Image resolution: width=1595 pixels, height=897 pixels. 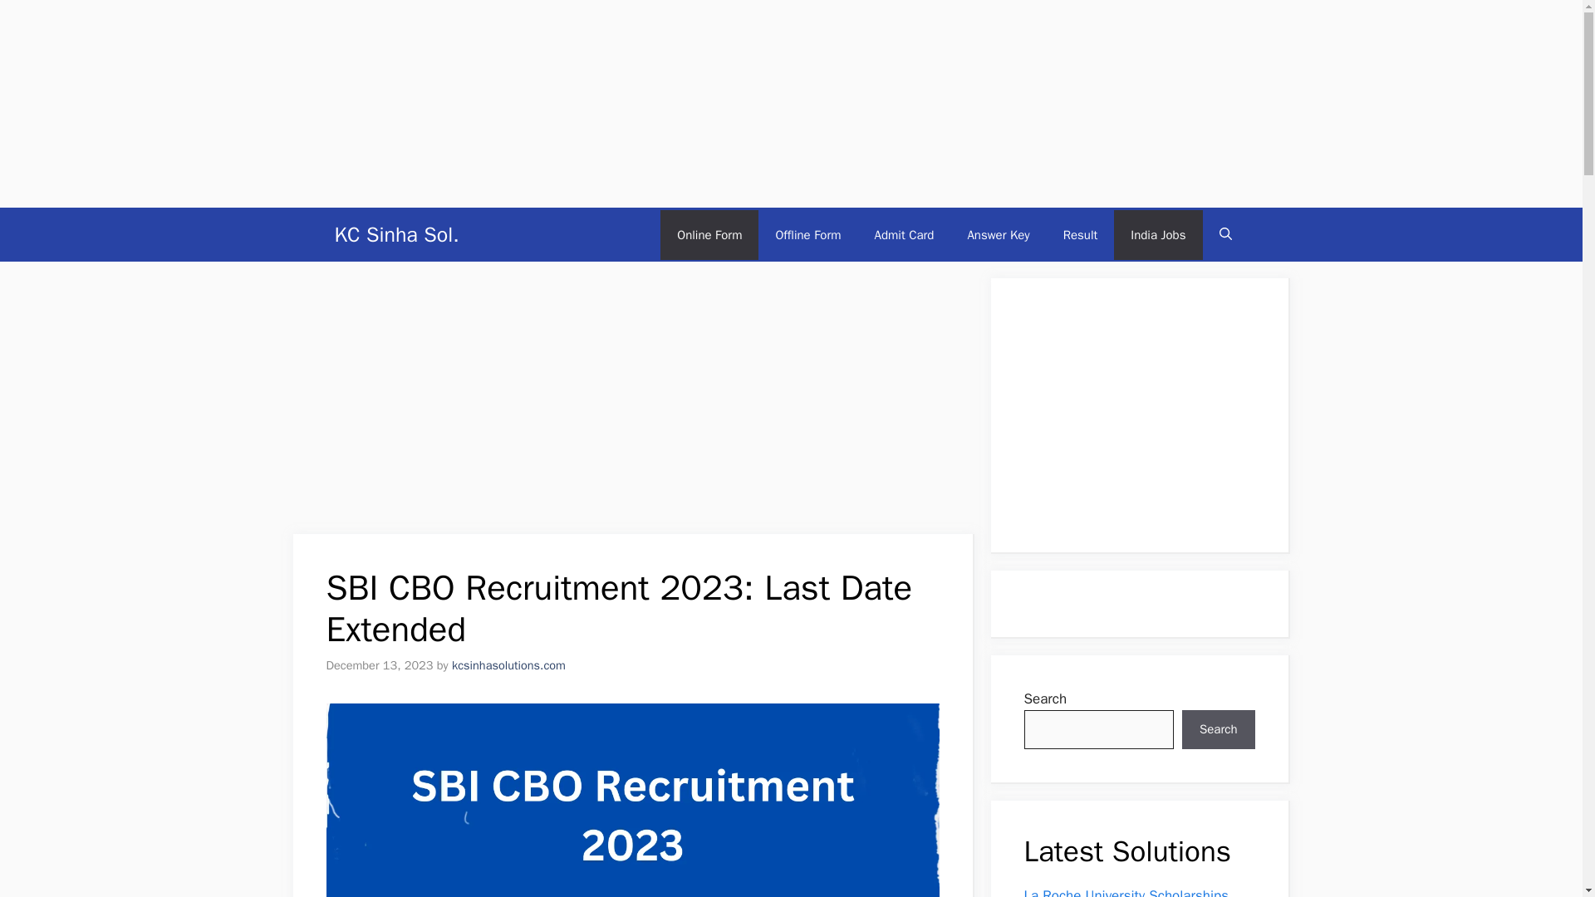 I want to click on Result, so click(x=1080, y=234).